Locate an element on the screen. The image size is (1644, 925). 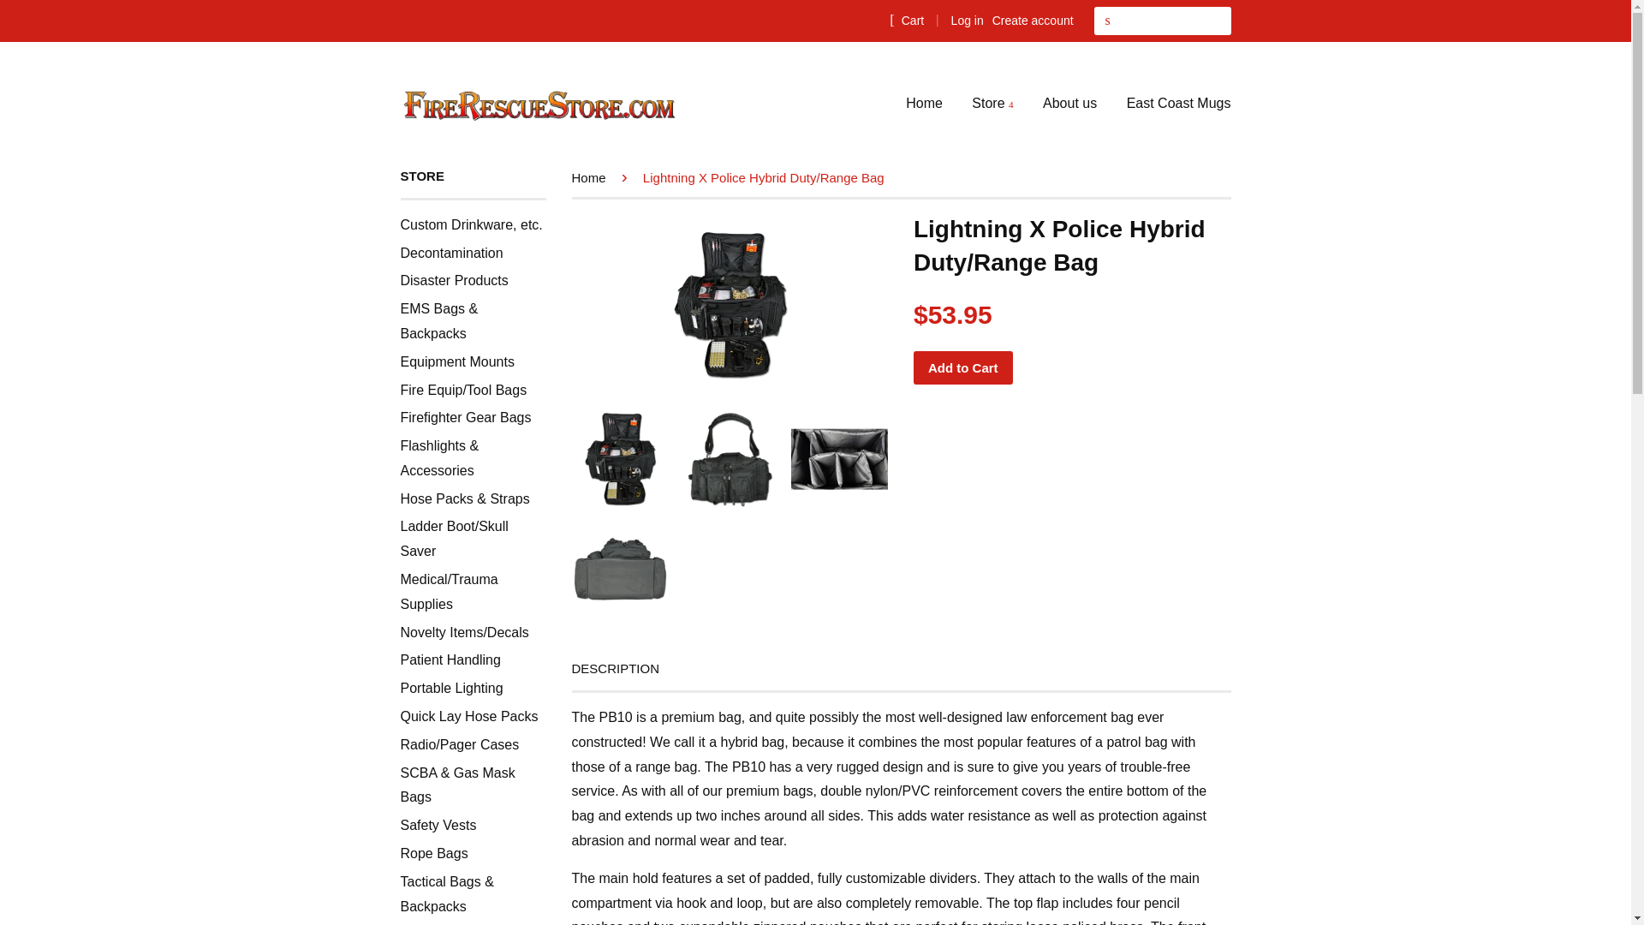
Log in is located at coordinates (968, 21).